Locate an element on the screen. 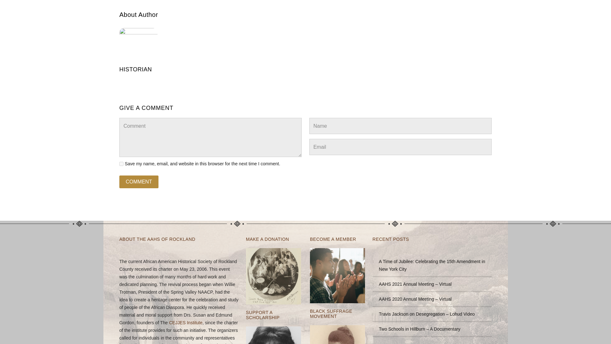 The image size is (611, 344). Comment is located at coordinates (139, 182).